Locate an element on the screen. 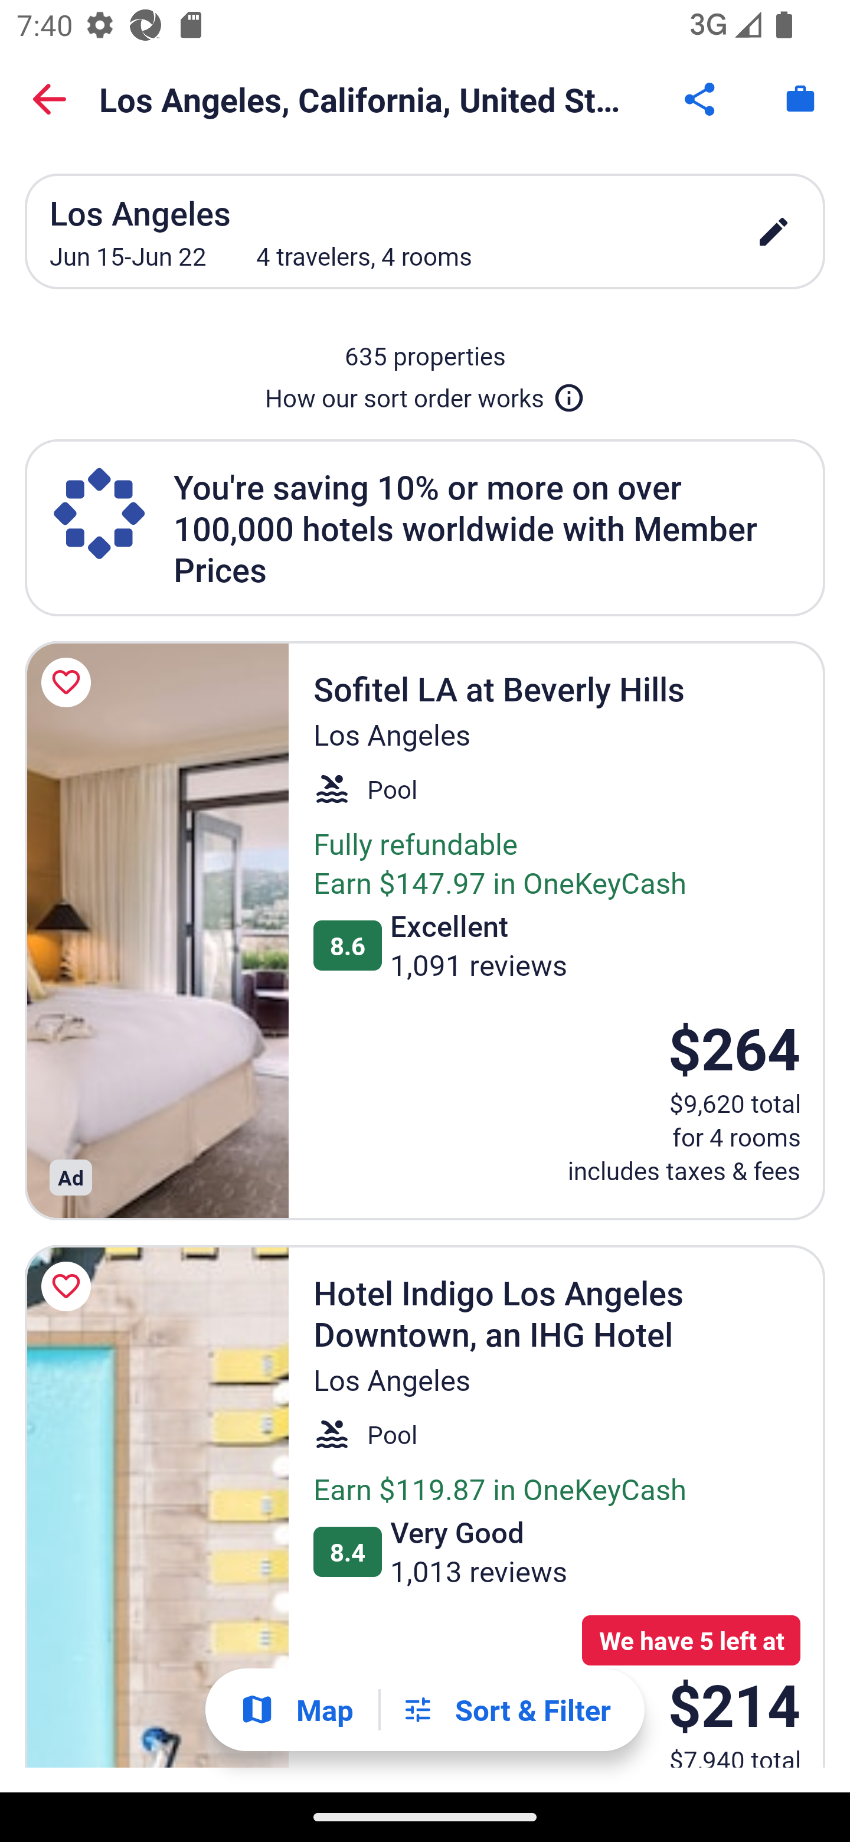 The width and height of the screenshot is (850, 1842). Hotel Indigo Los Angeles Downtown, an IHG Hotel is located at coordinates (156, 1507).